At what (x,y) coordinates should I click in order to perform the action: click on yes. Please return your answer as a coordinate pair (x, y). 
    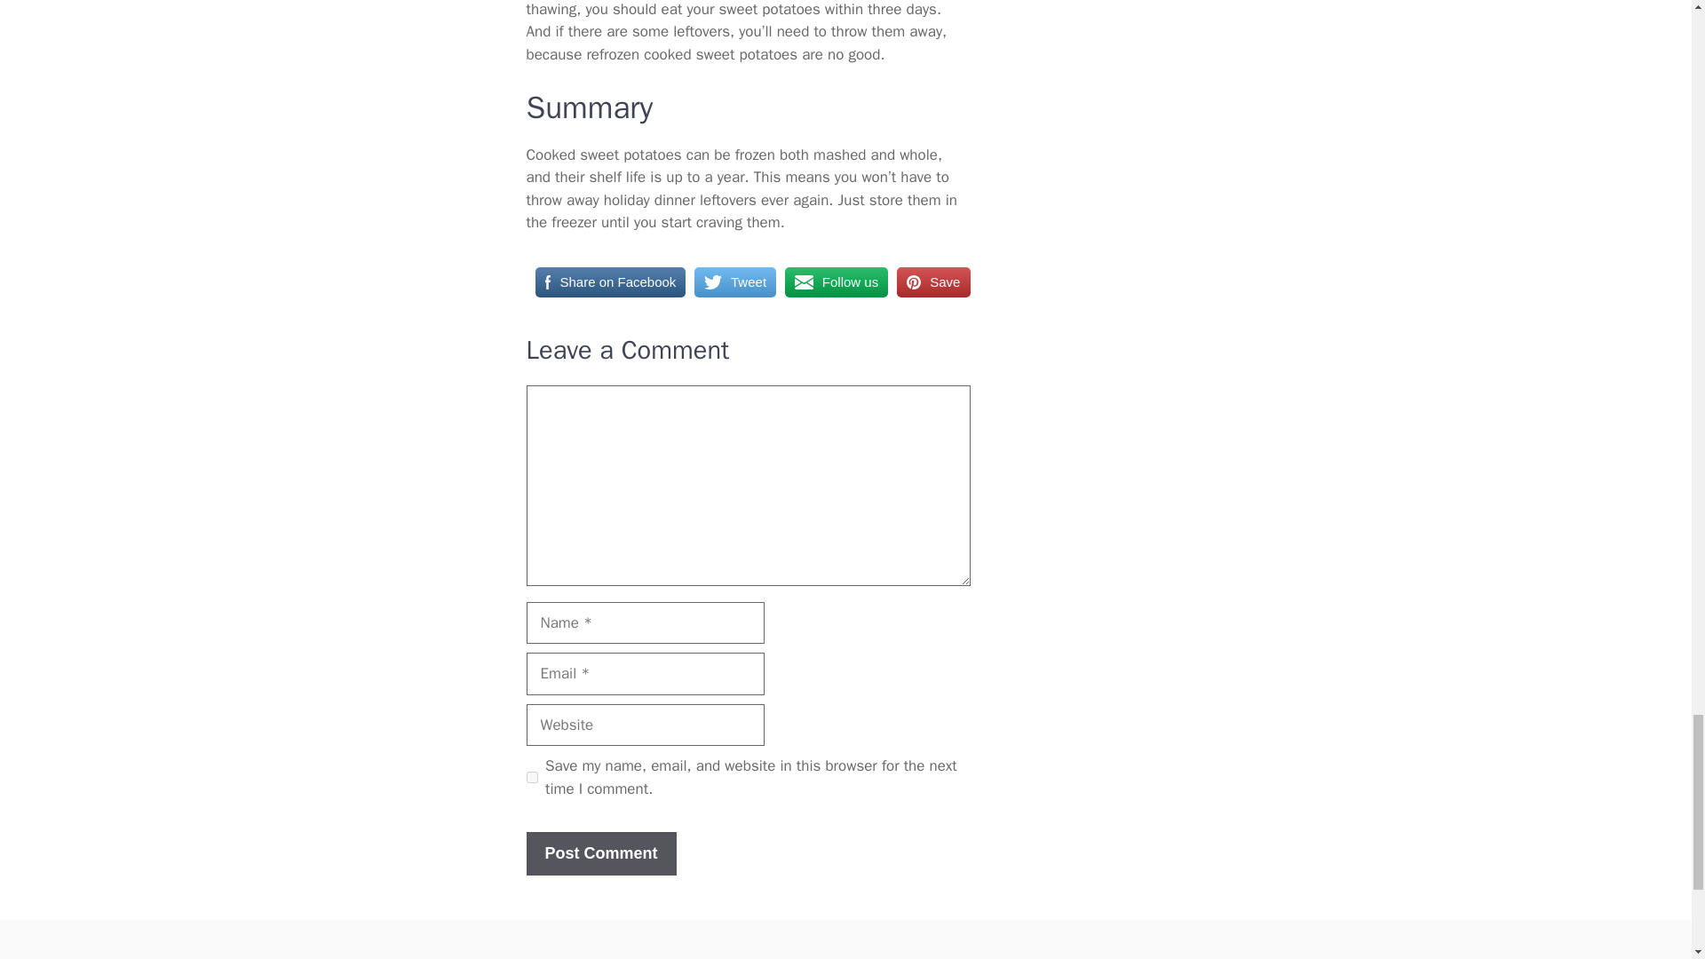
    Looking at the image, I should click on (531, 778).